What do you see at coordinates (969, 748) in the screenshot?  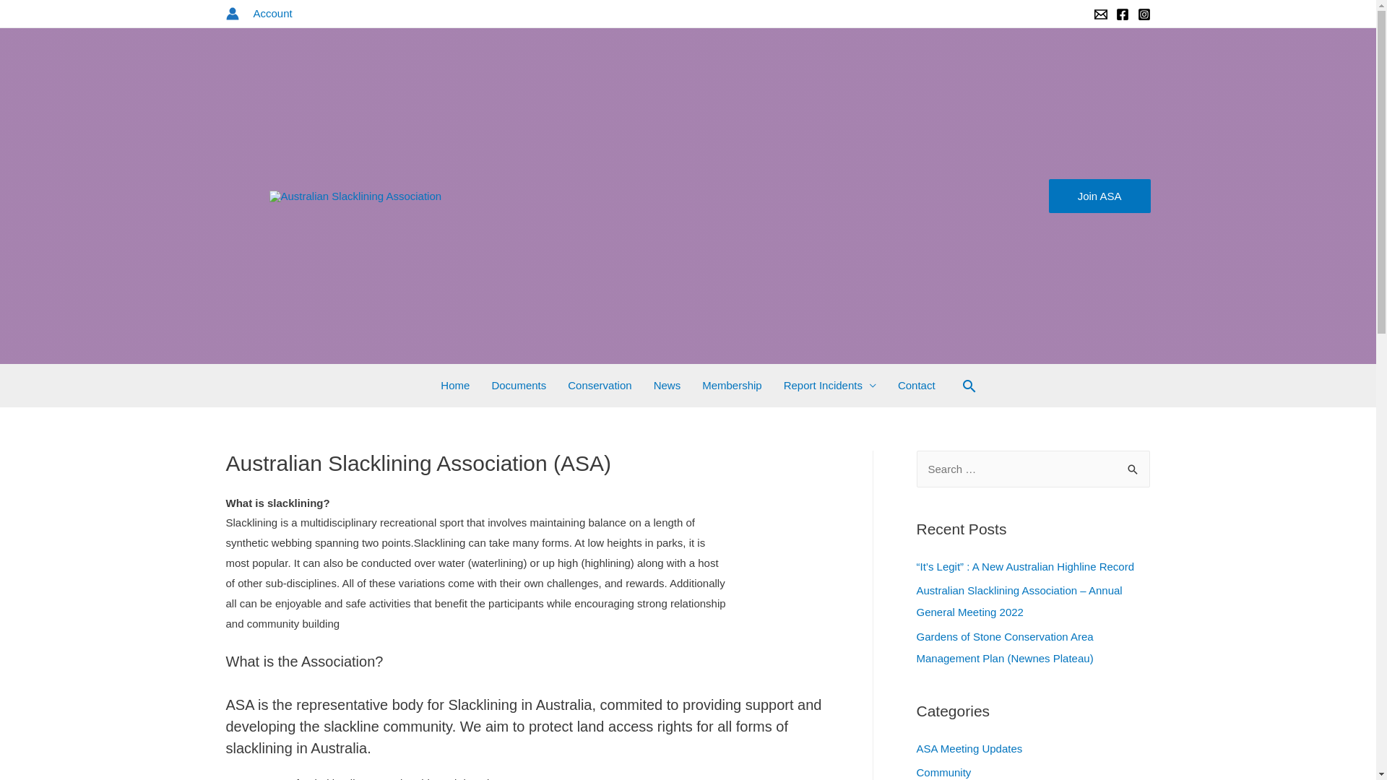 I see `ASA Meeting Updates` at bounding box center [969, 748].